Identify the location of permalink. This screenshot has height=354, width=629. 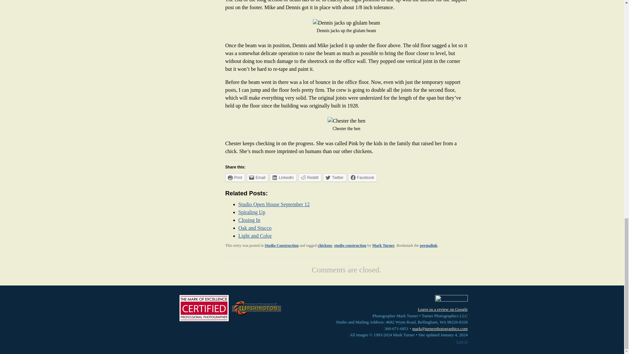
(429, 245).